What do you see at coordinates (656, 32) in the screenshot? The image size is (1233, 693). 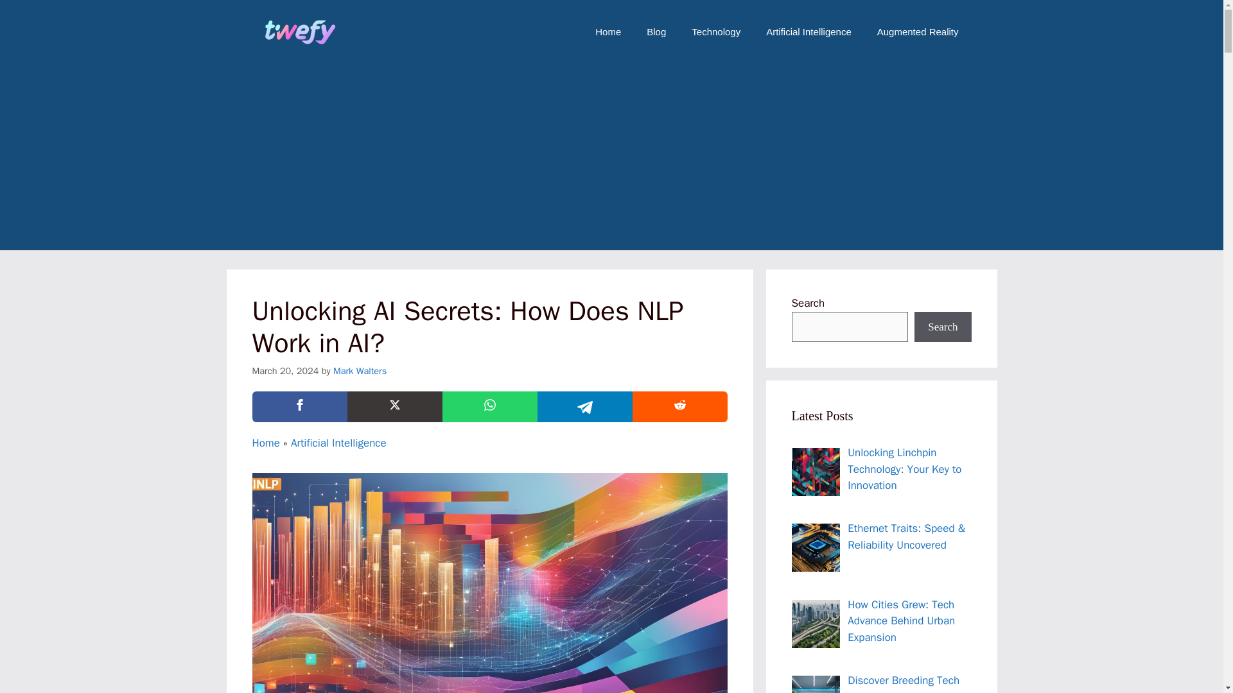 I see `Blog` at bounding box center [656, 32].